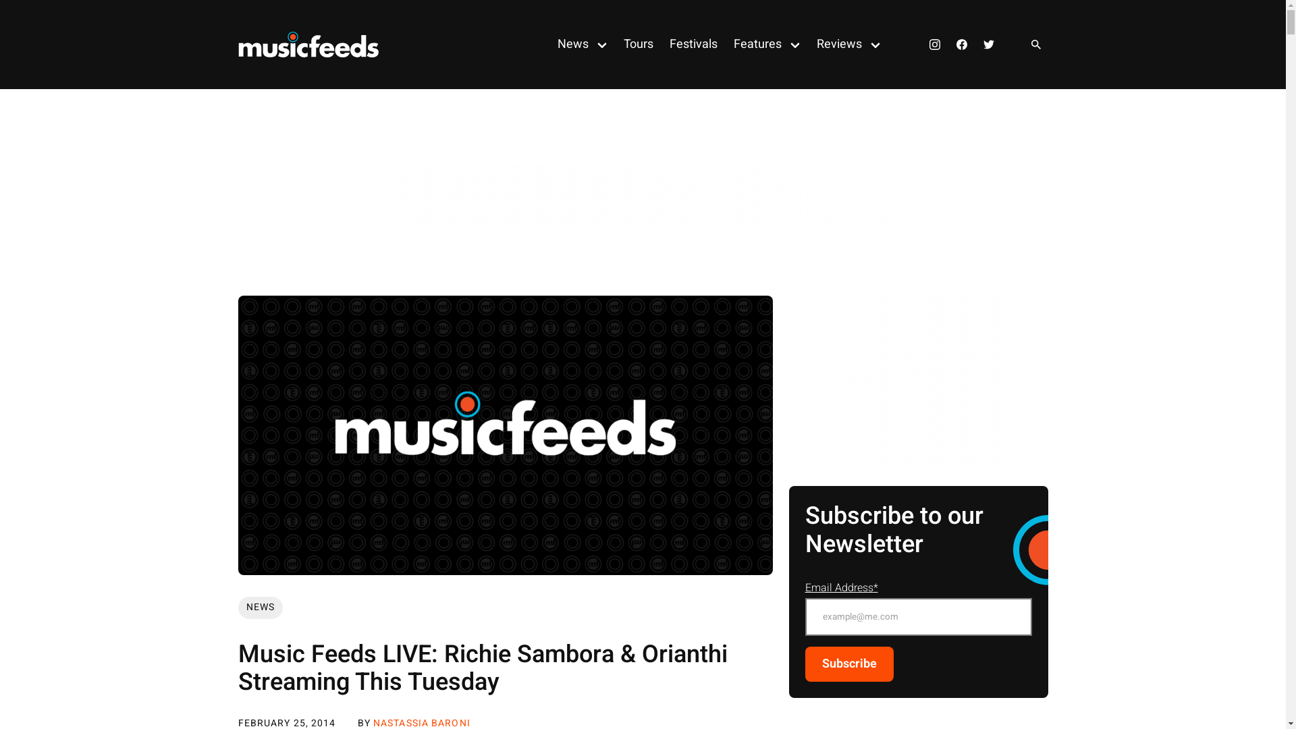  What do you see at coordinates (988, 45) in the screenshot?
I see `Twitter` at bounding box center [988, 45].